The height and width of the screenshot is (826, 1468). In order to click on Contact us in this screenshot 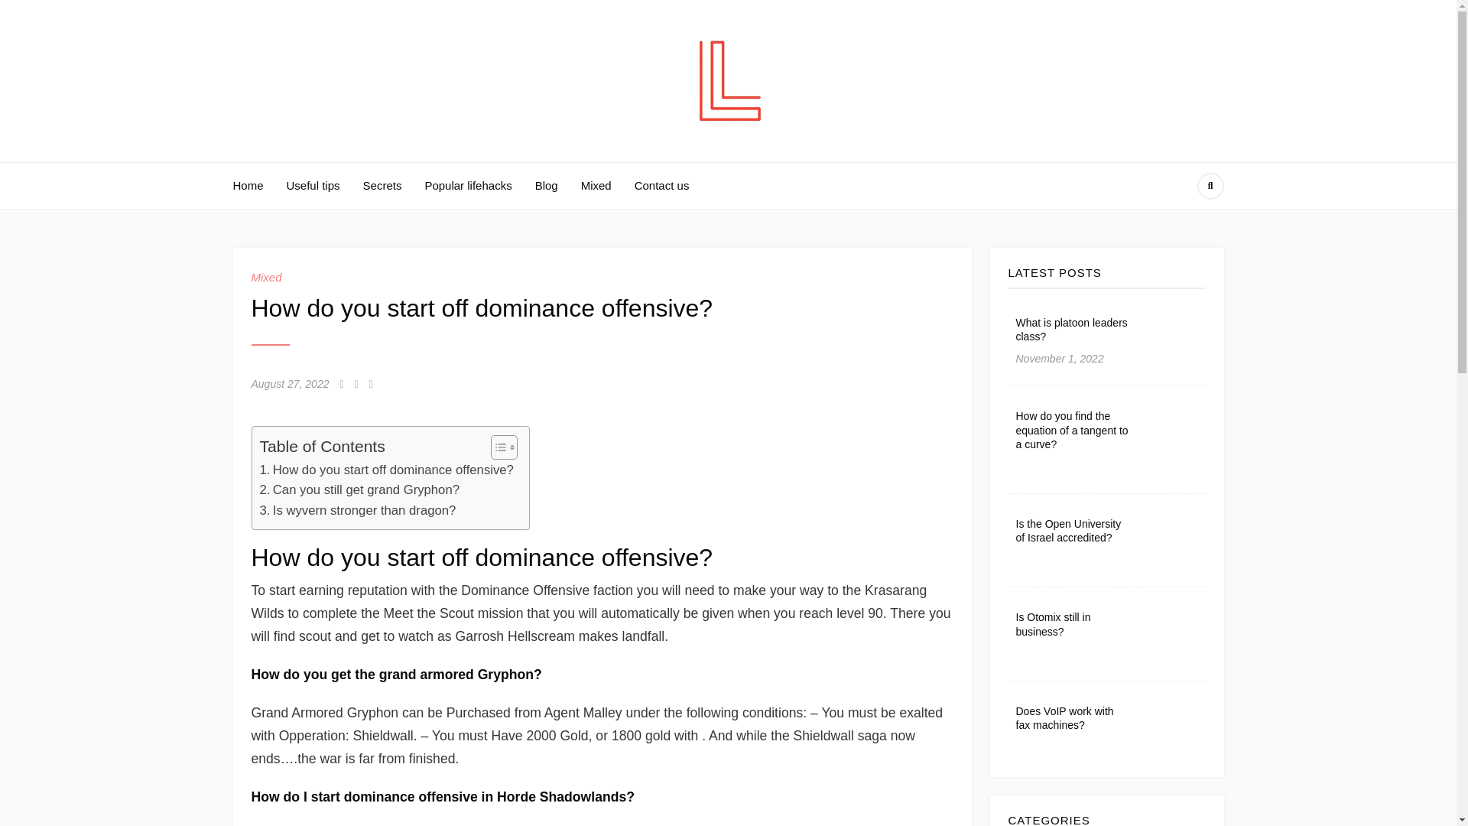, I will do `click(662, 185)`.